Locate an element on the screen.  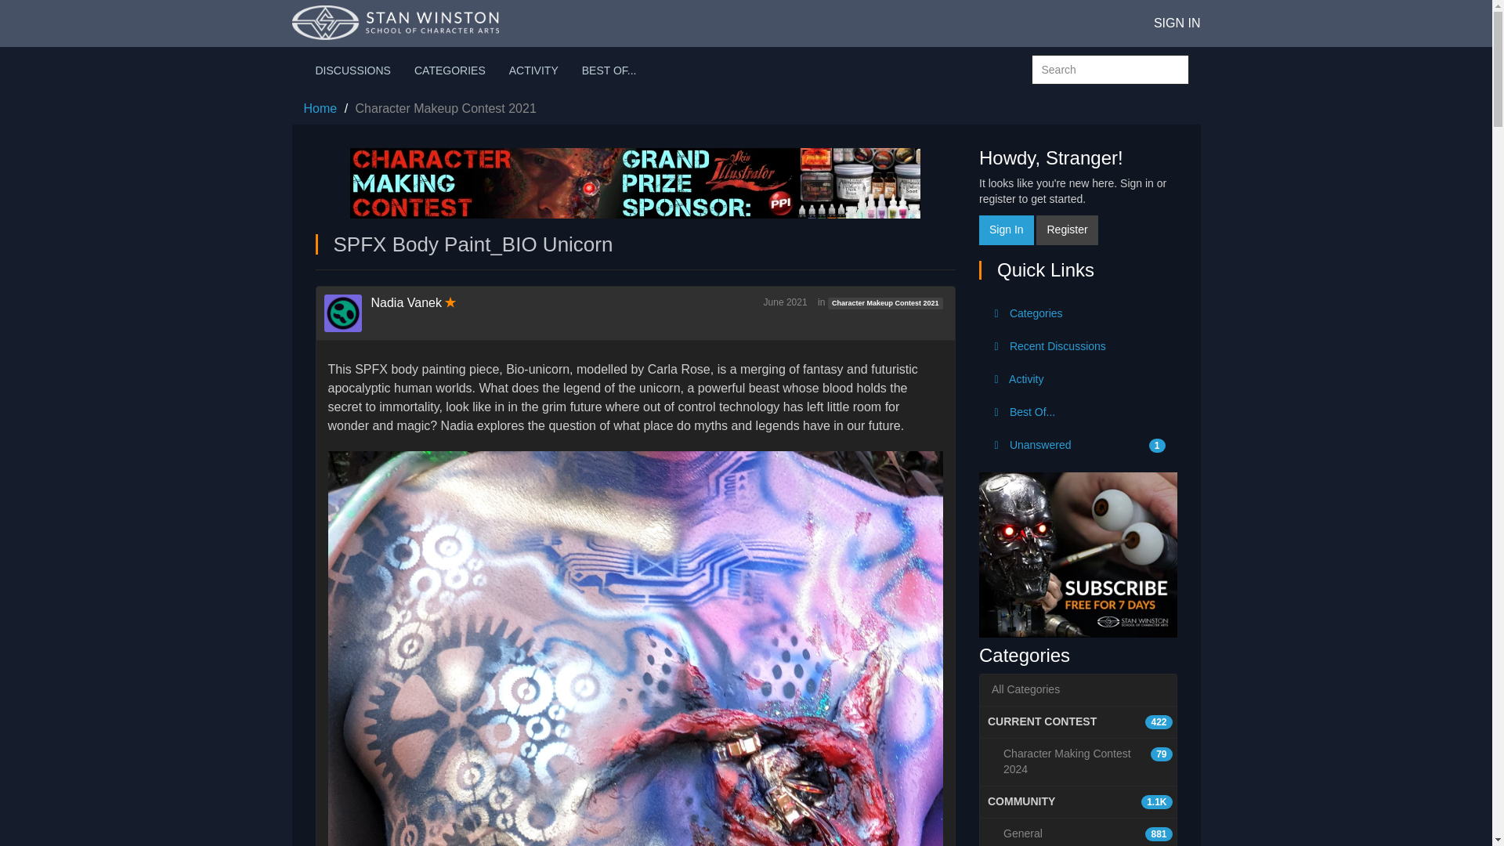
881 discussions is located at coordinates (1158, 834).